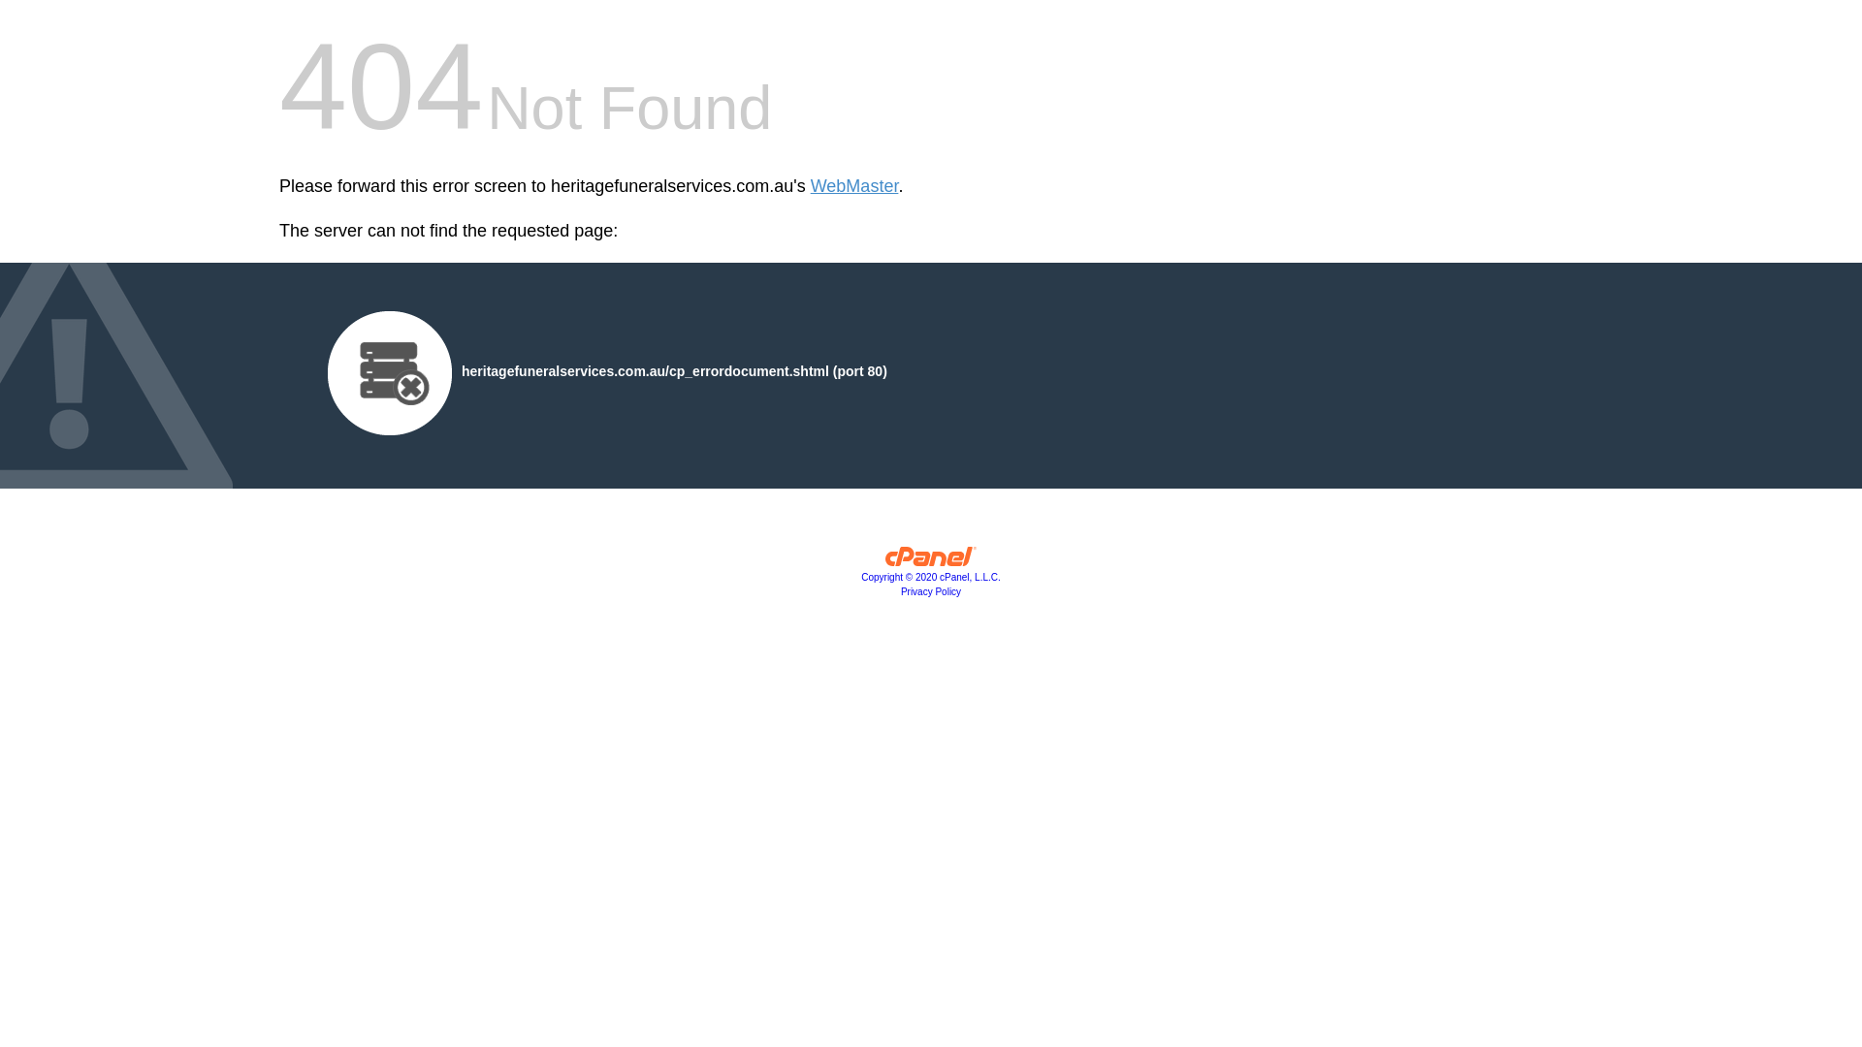  Describe the element at coordinates (931, 561) in the screenshot. I see `cPanel, Inc.` at that location.